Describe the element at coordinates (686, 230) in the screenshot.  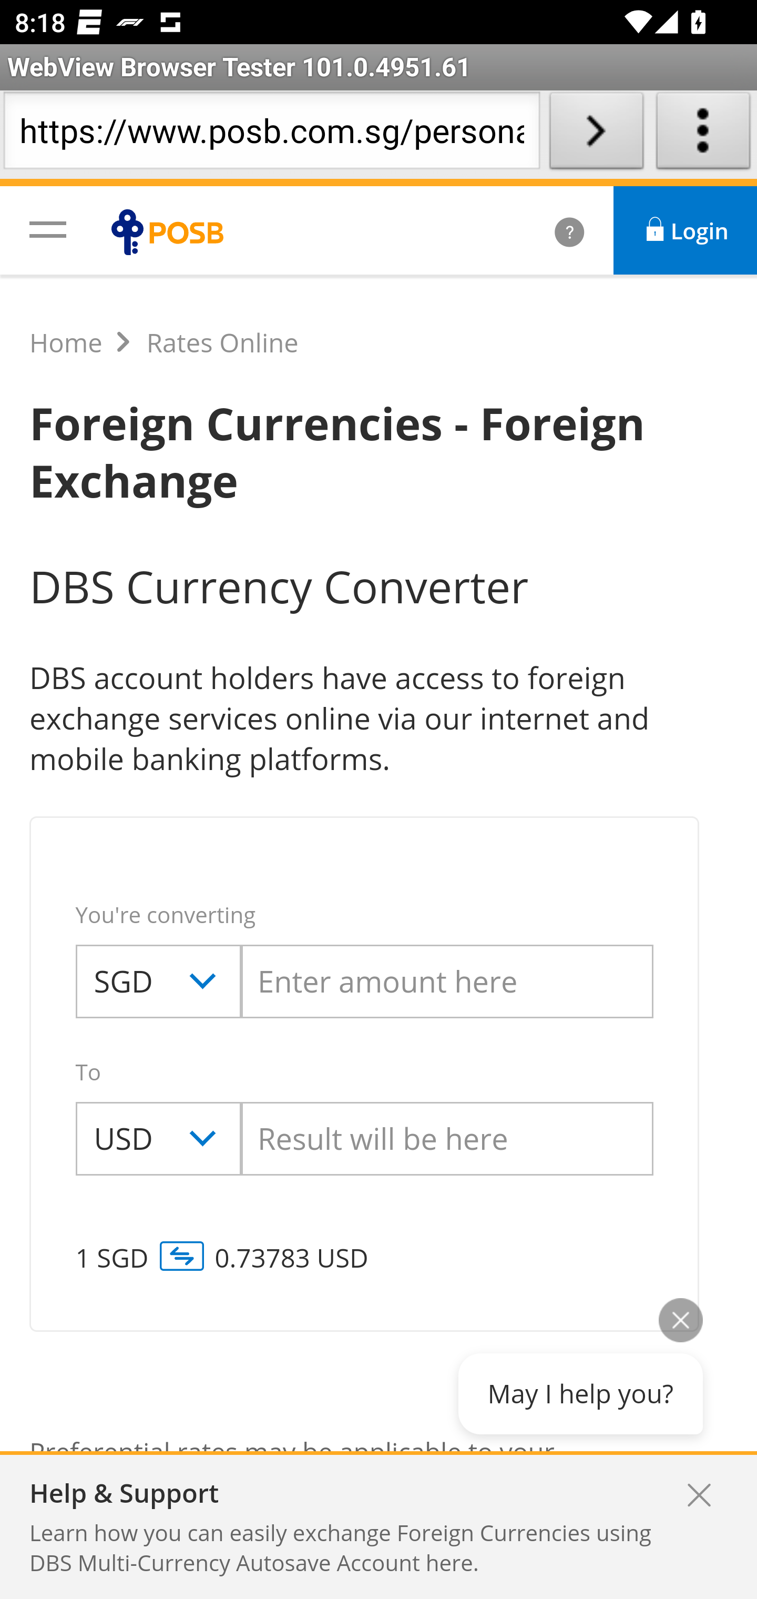
I see `Login  Login` at that location.